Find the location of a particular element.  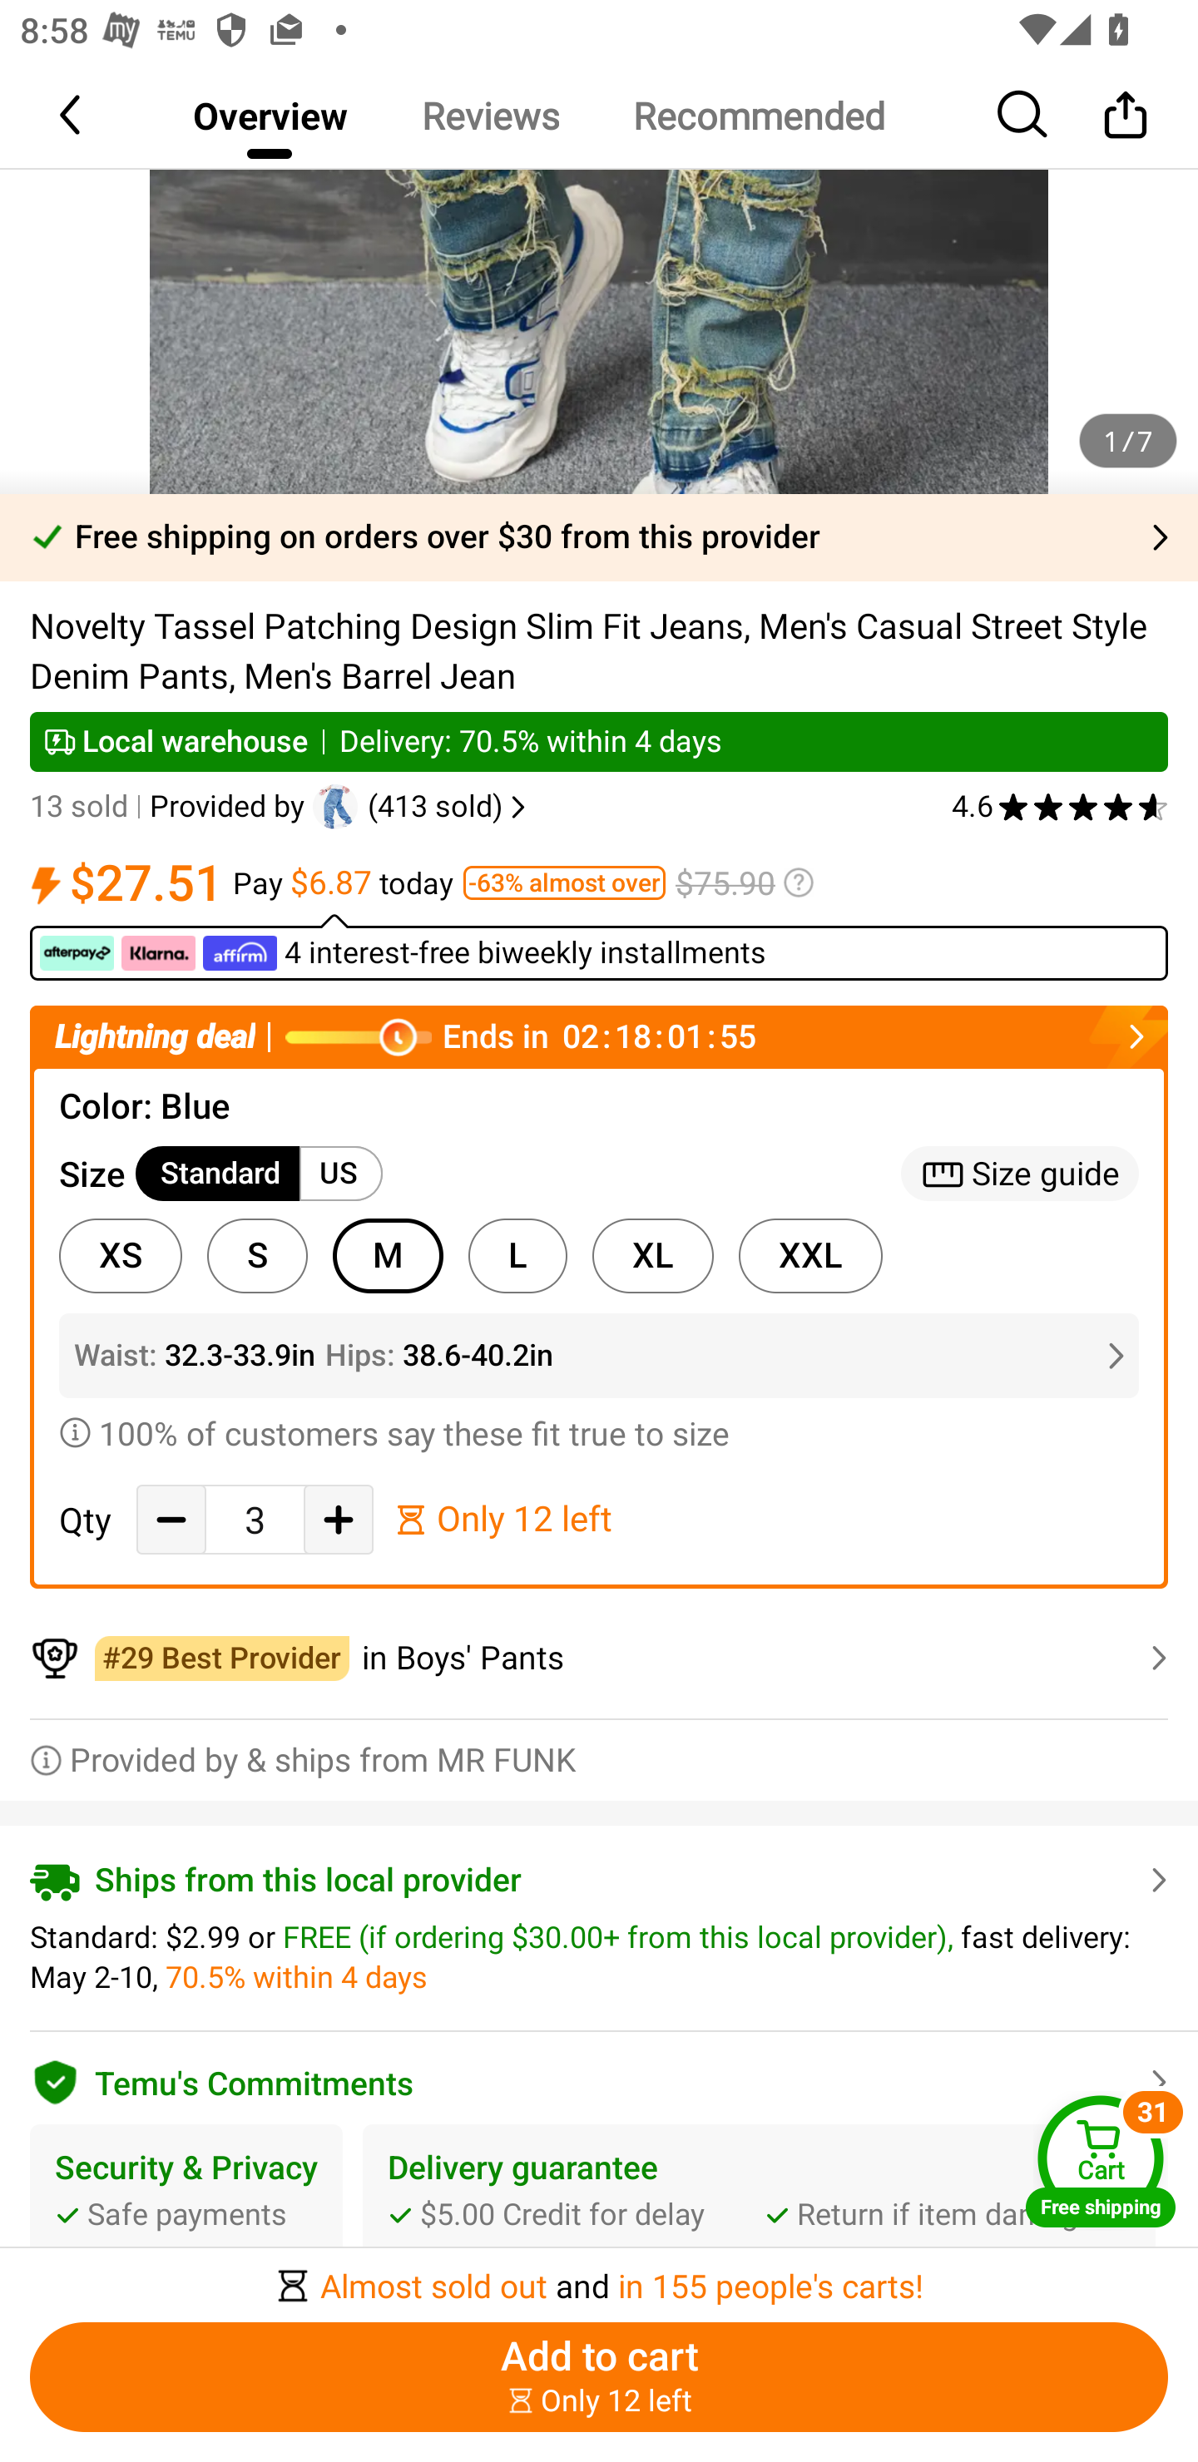

XXL is located at coordinates (810, 1256).